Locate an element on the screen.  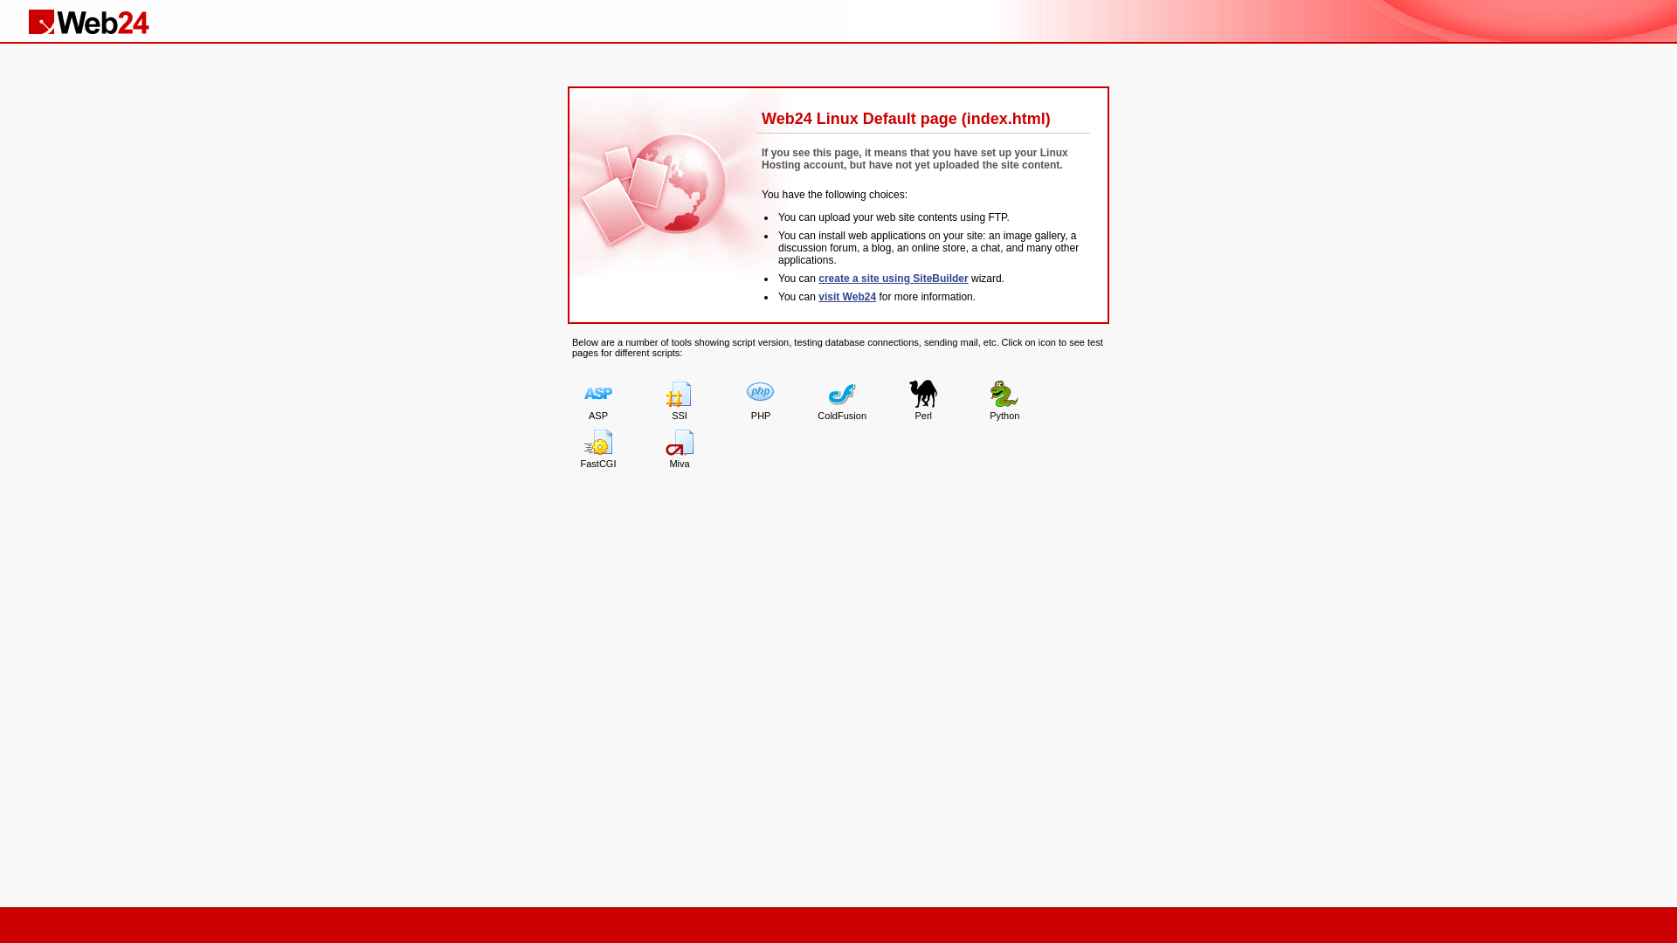
Web24 Linux Hosting is located at coordinates (92, 22).